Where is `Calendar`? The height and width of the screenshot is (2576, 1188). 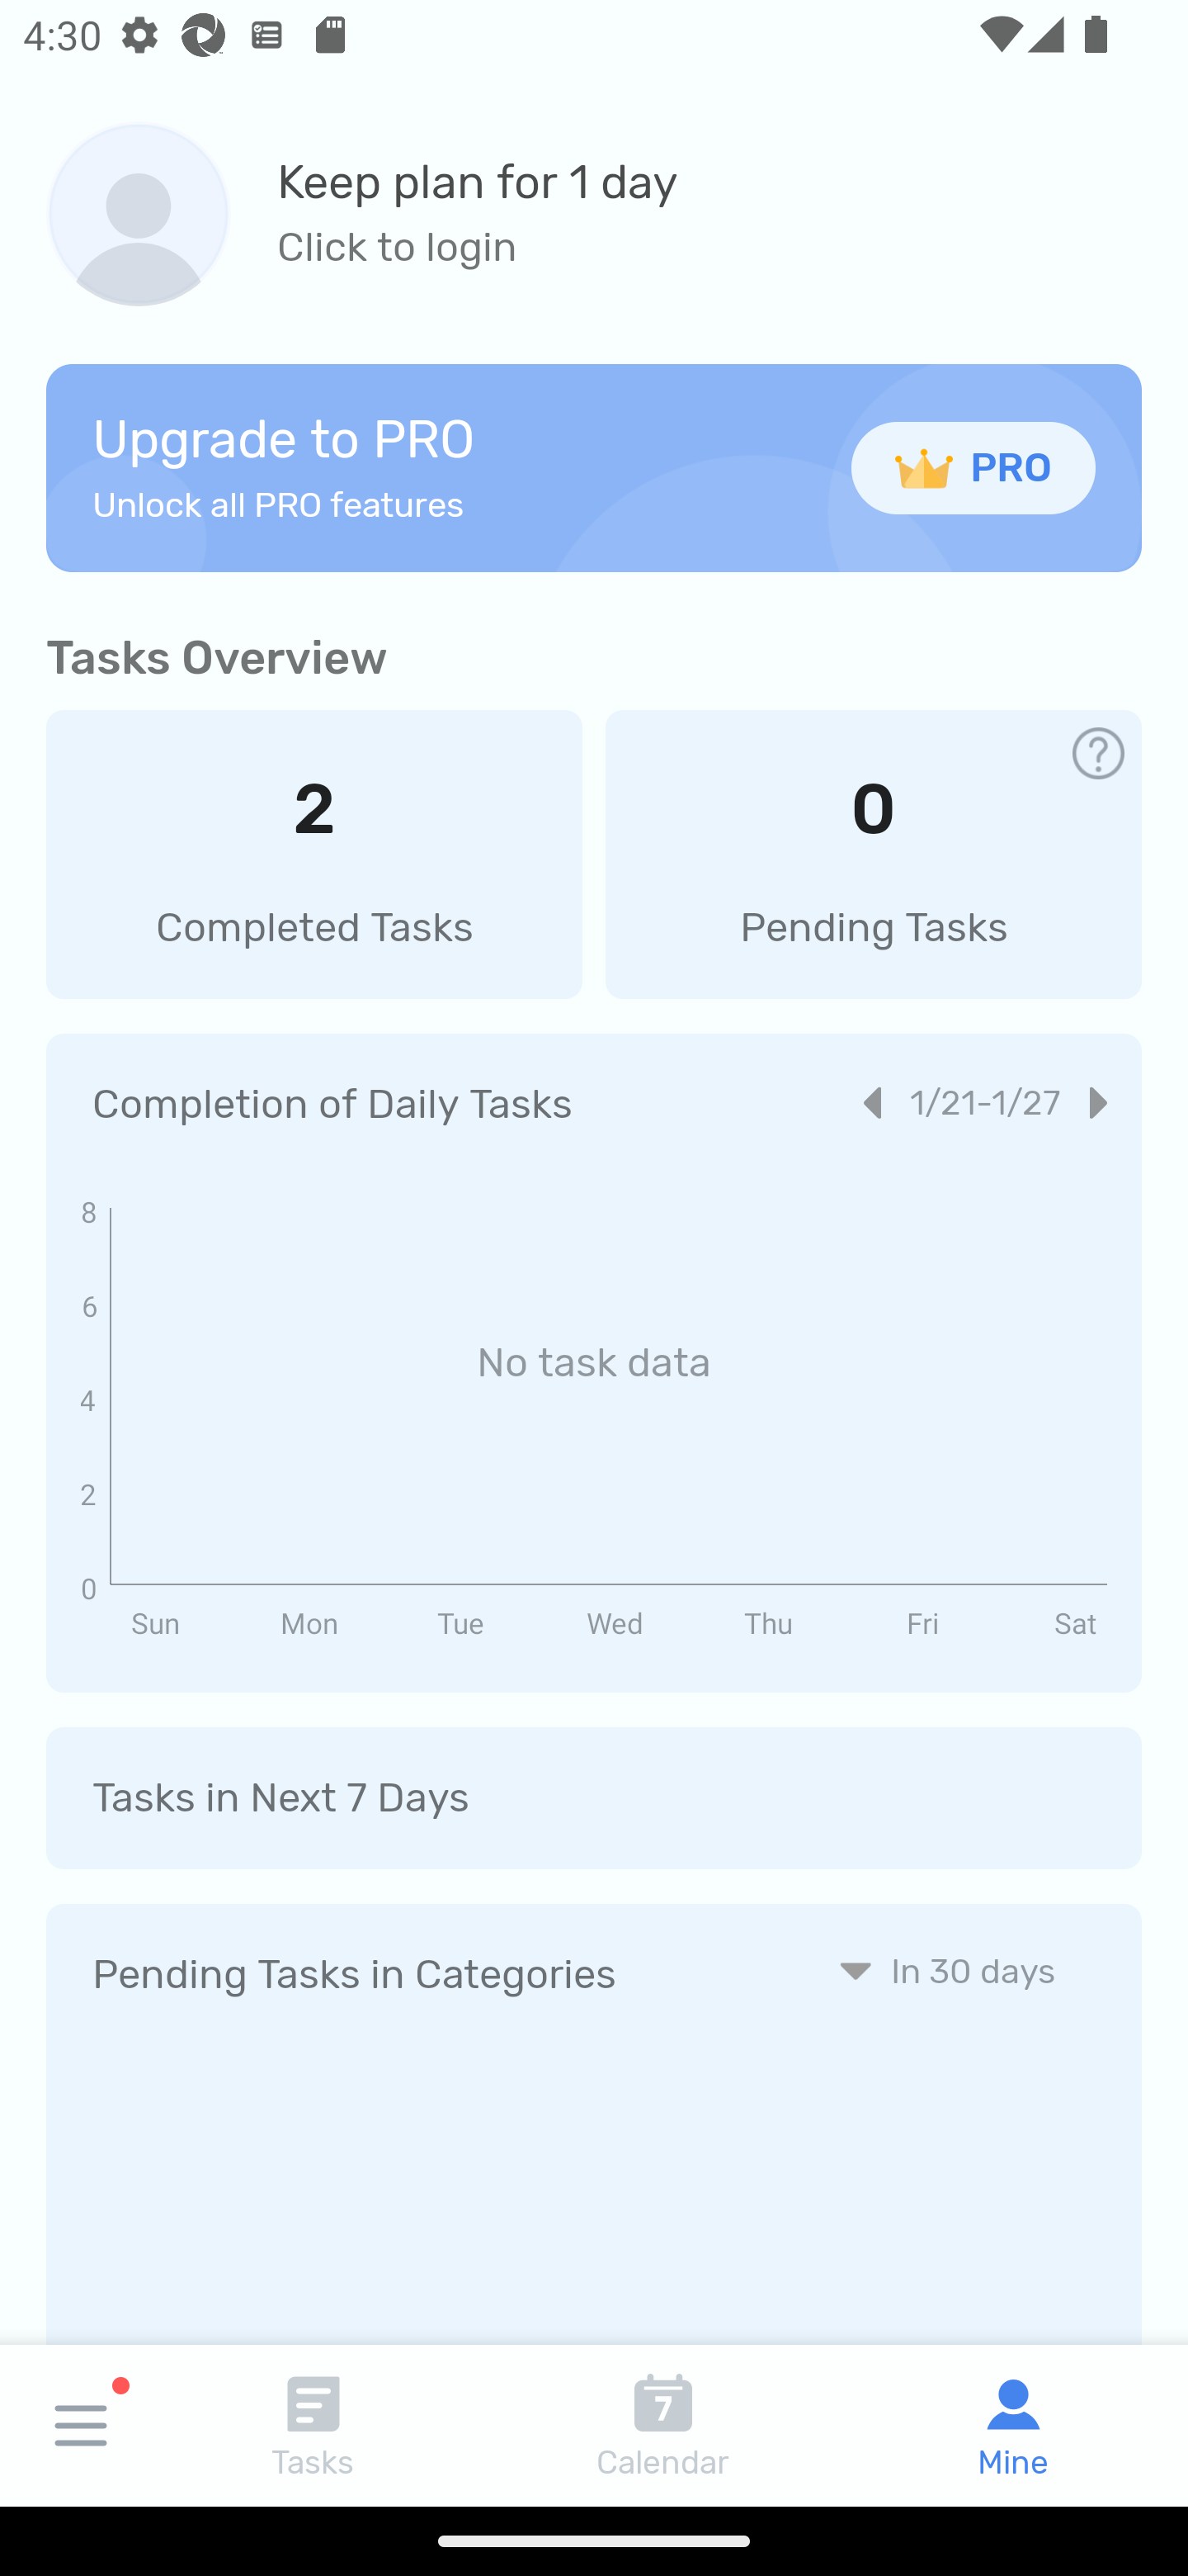 Calendar is located at coordinates (663, 2425).